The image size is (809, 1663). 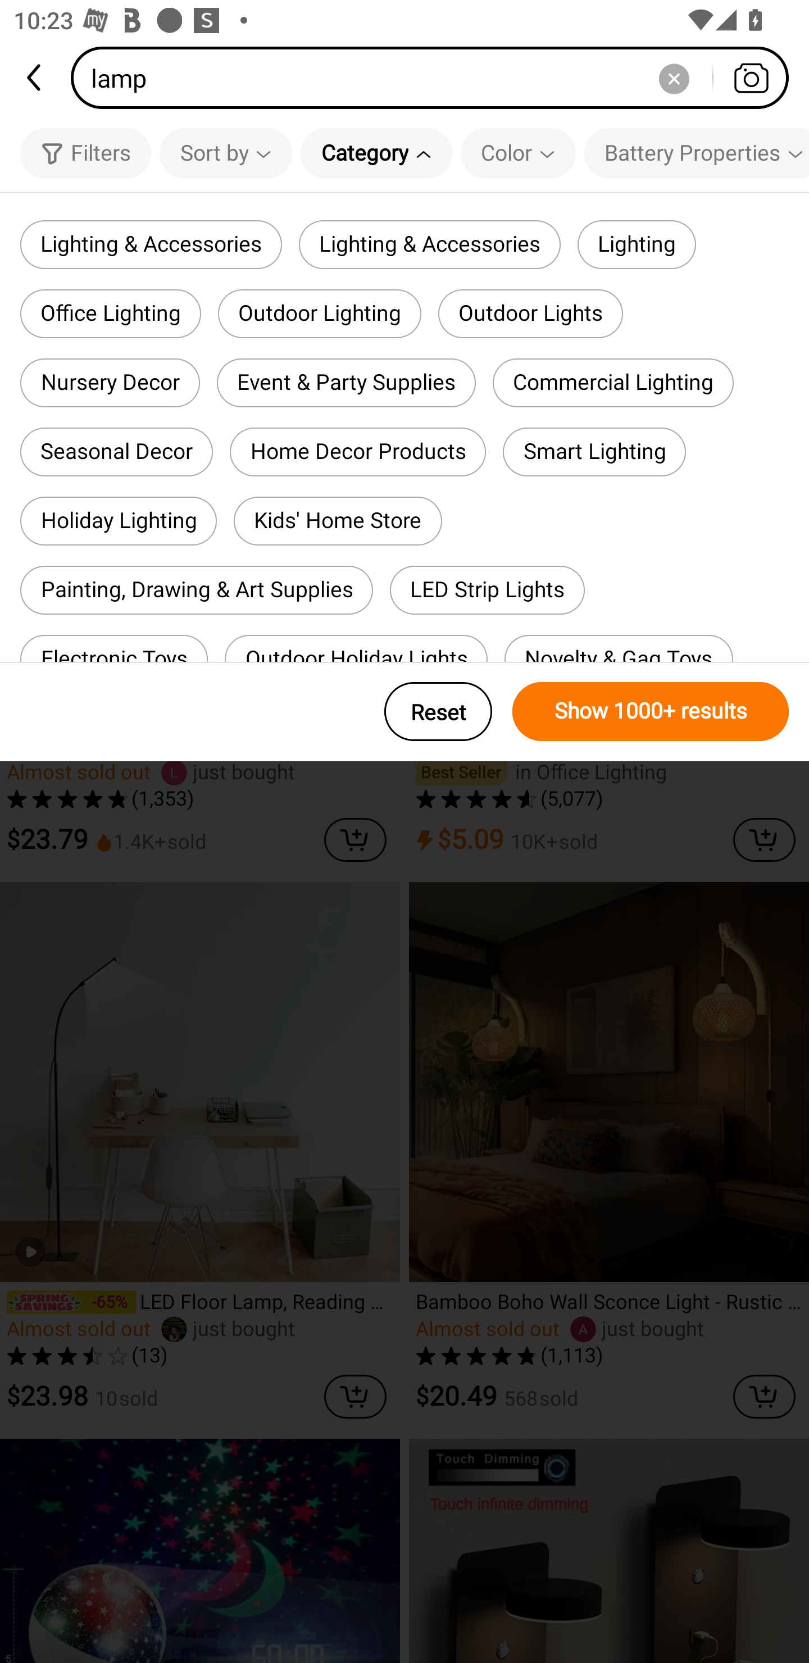 I want to click on Kids' Home Store, so click(x=338, y=521).